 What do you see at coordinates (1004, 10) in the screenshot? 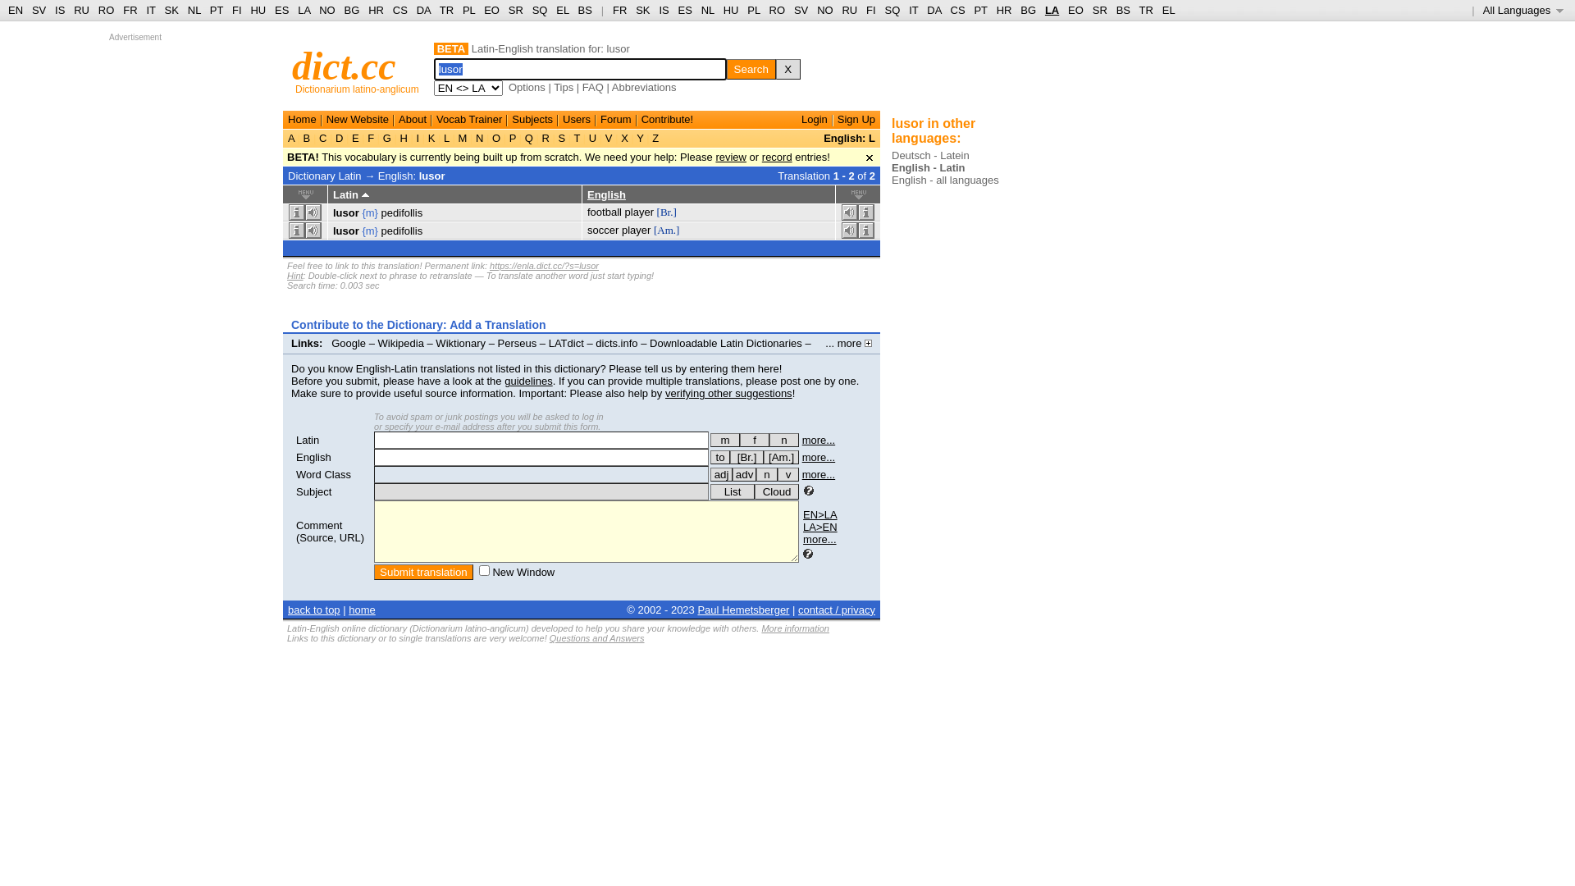
I see `HR` at bounding box center [1004, 10].